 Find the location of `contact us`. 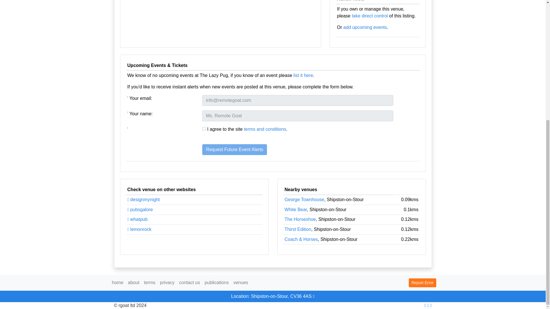

contact us is located at coordinates (189, 282).